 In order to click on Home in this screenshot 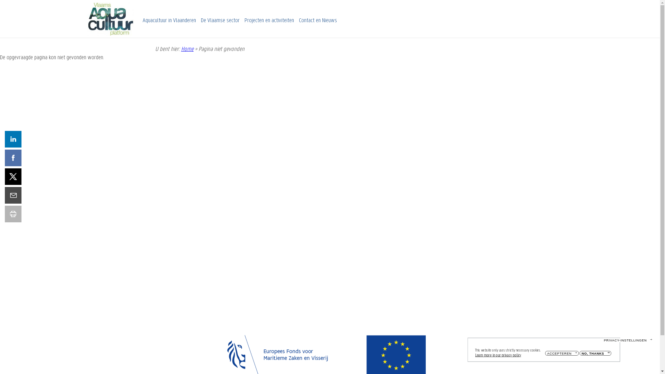, I will do `click(187, 49)`.